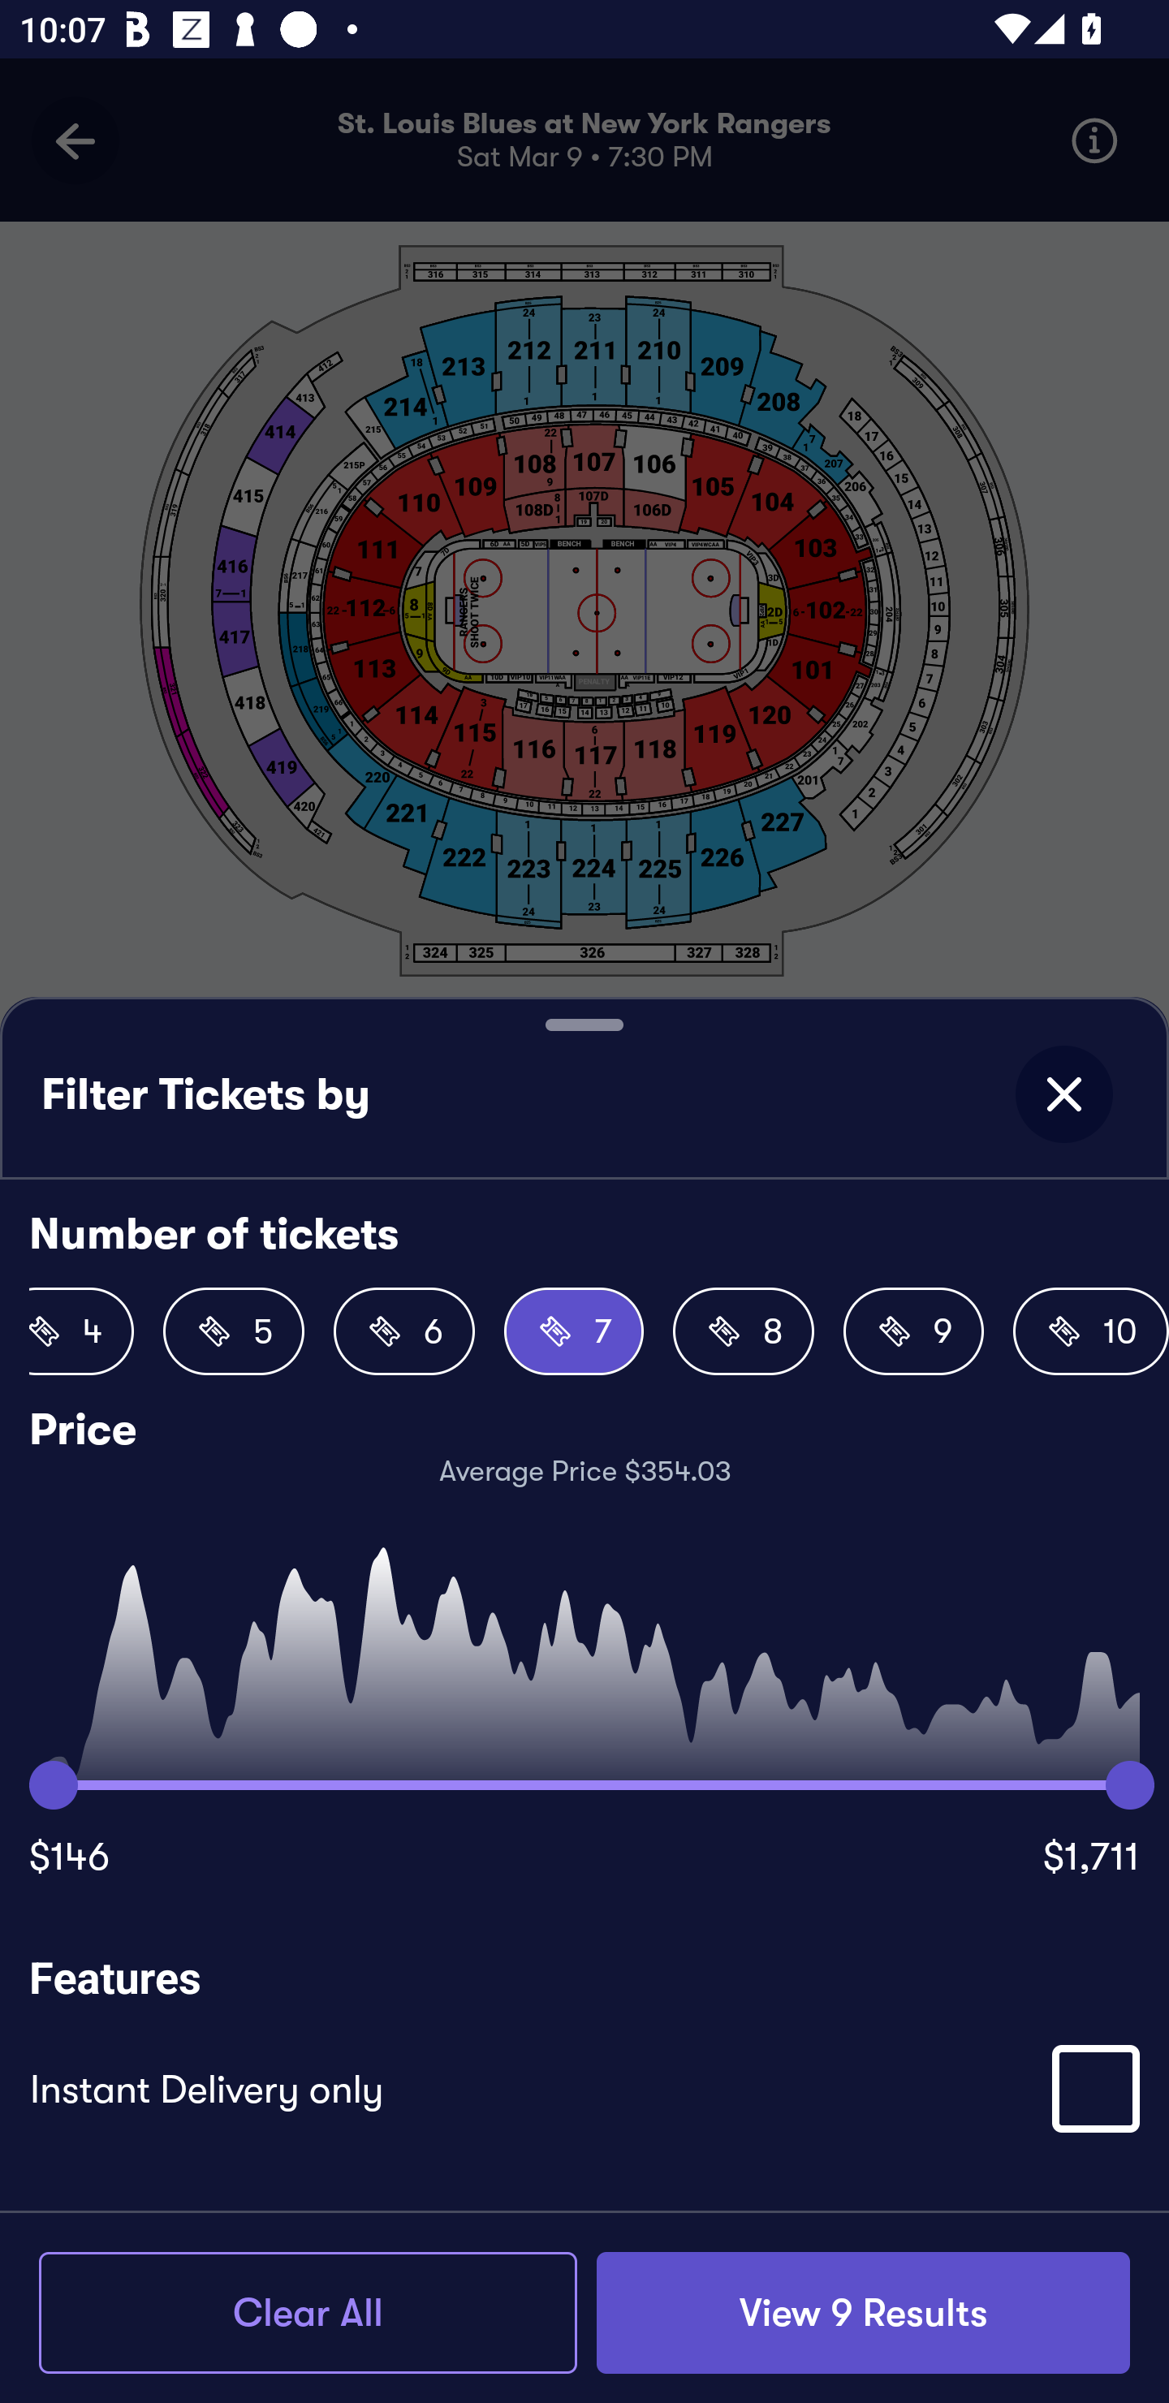 The height and width of the screenshot is (2403, 1169). What do you see at coordinates (1091, 1331) in the screenshot?
I see `10` at bounding box center [1091, 1331].